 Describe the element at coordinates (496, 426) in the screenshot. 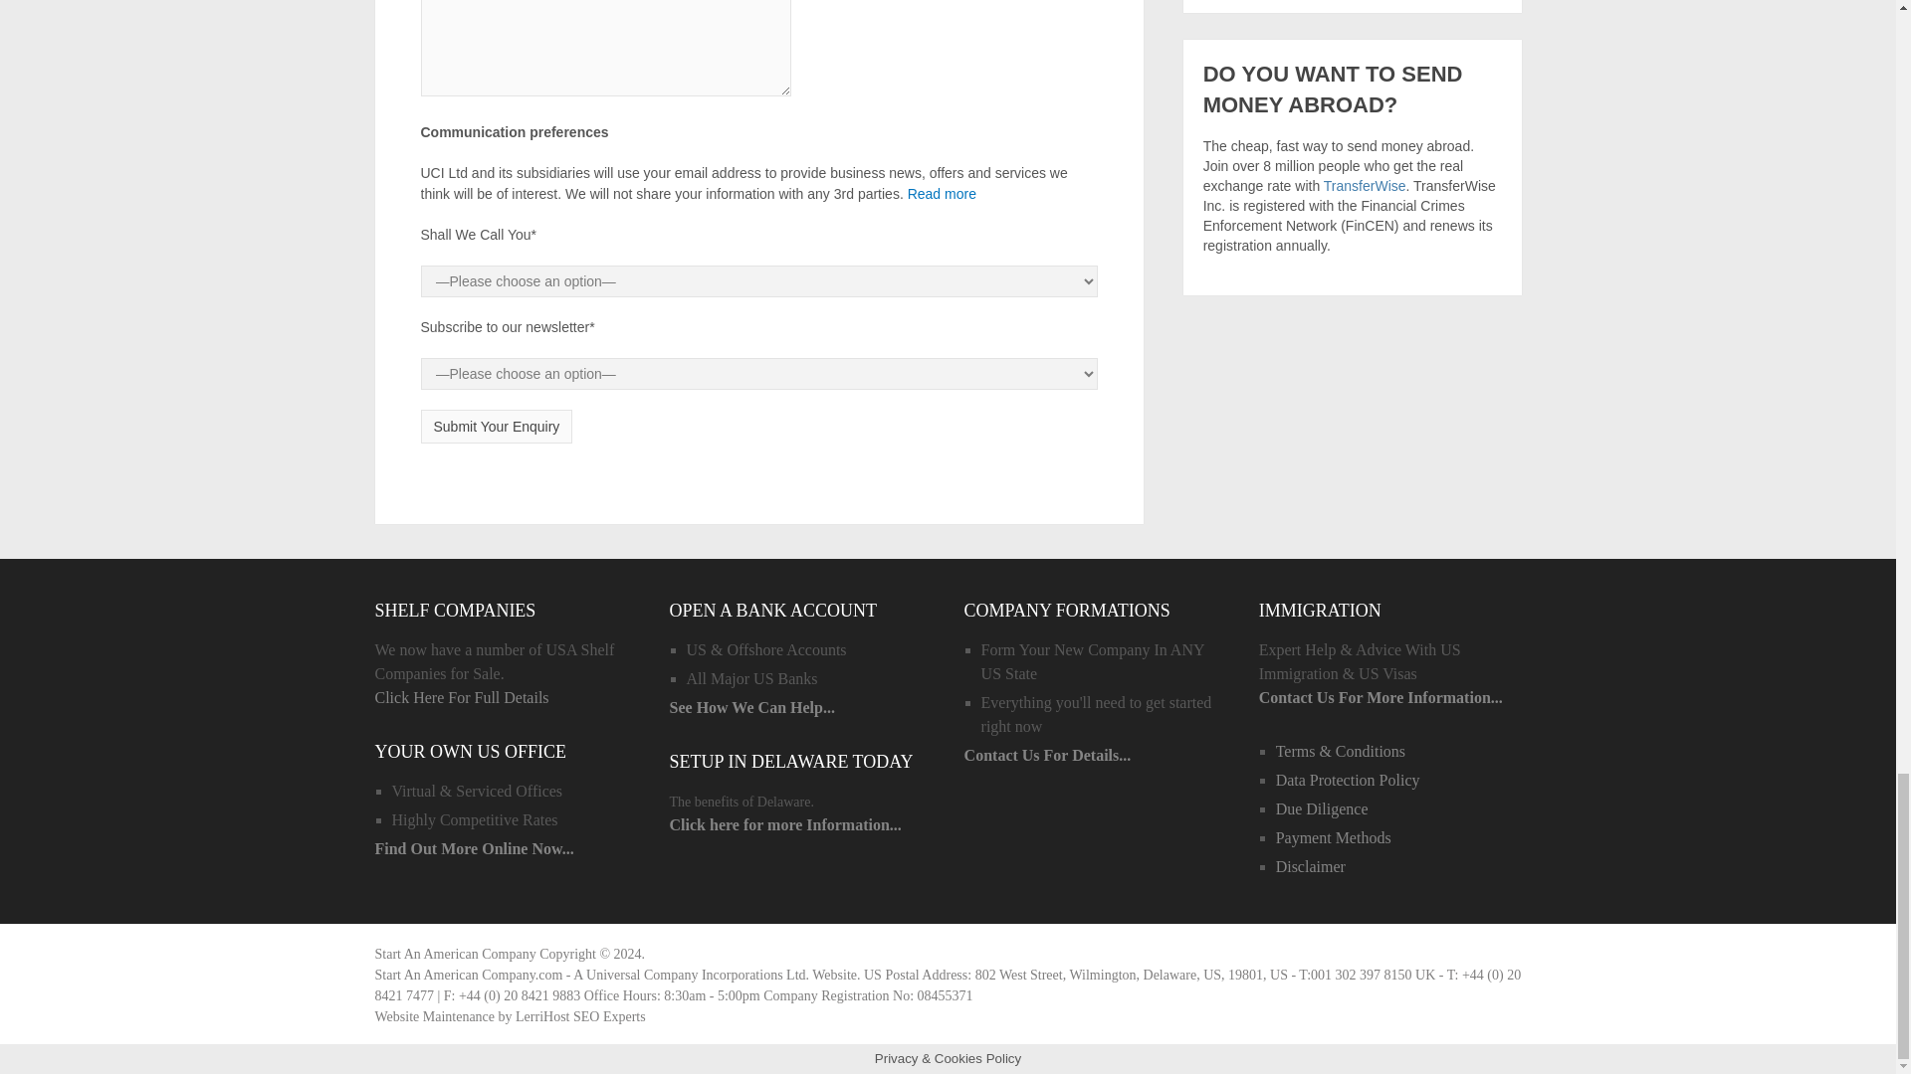

I see `Submit Your Enquiry` at that location.